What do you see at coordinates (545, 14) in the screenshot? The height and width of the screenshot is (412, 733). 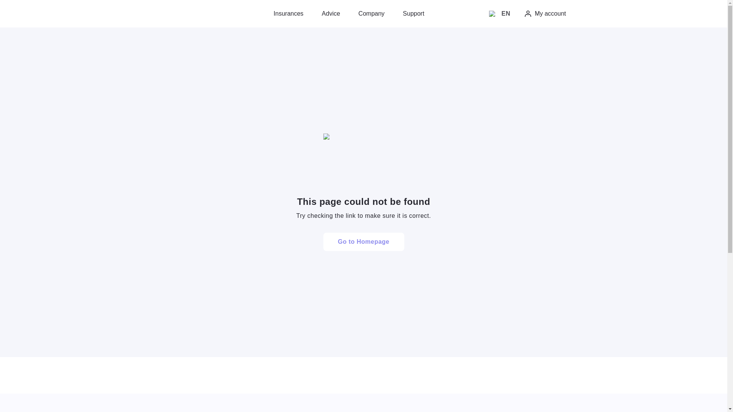 I see `My account` at bounding box center [545, 14].